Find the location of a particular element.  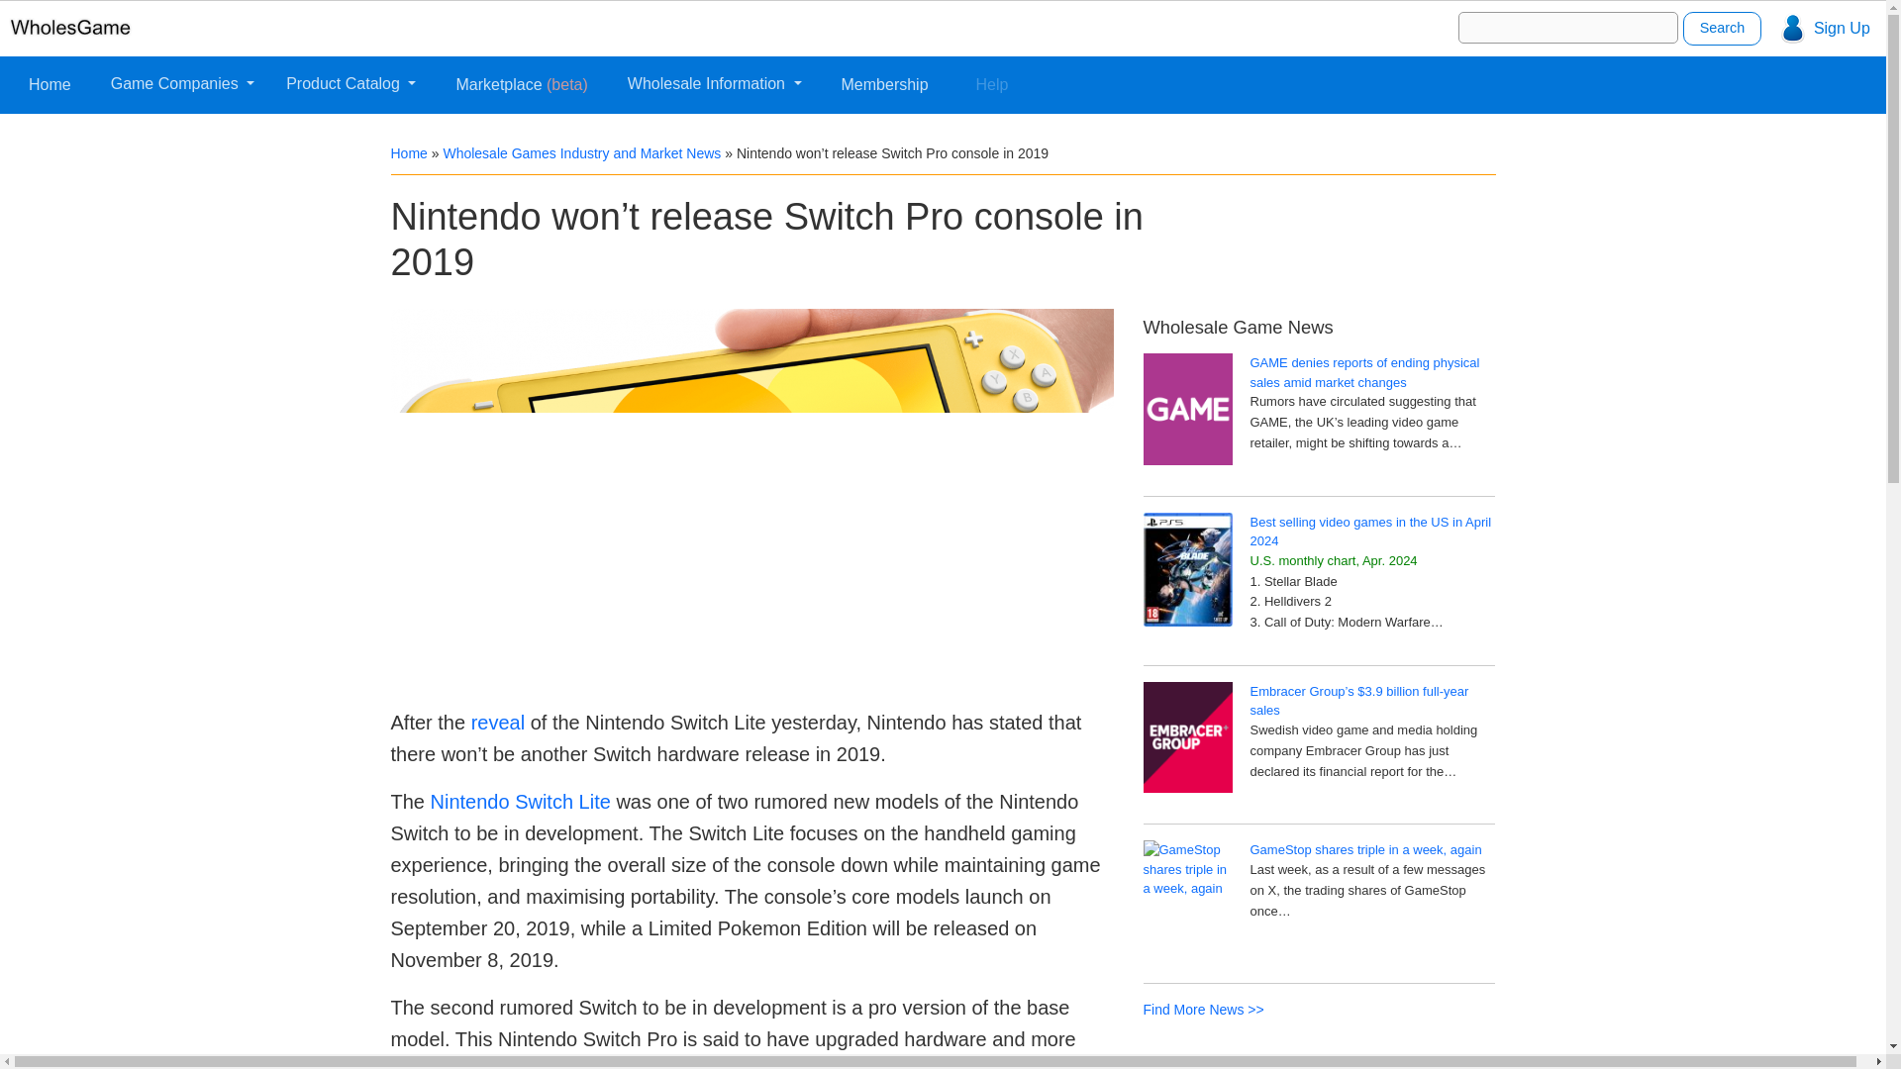

Membership is located at coordinates (885, 84).